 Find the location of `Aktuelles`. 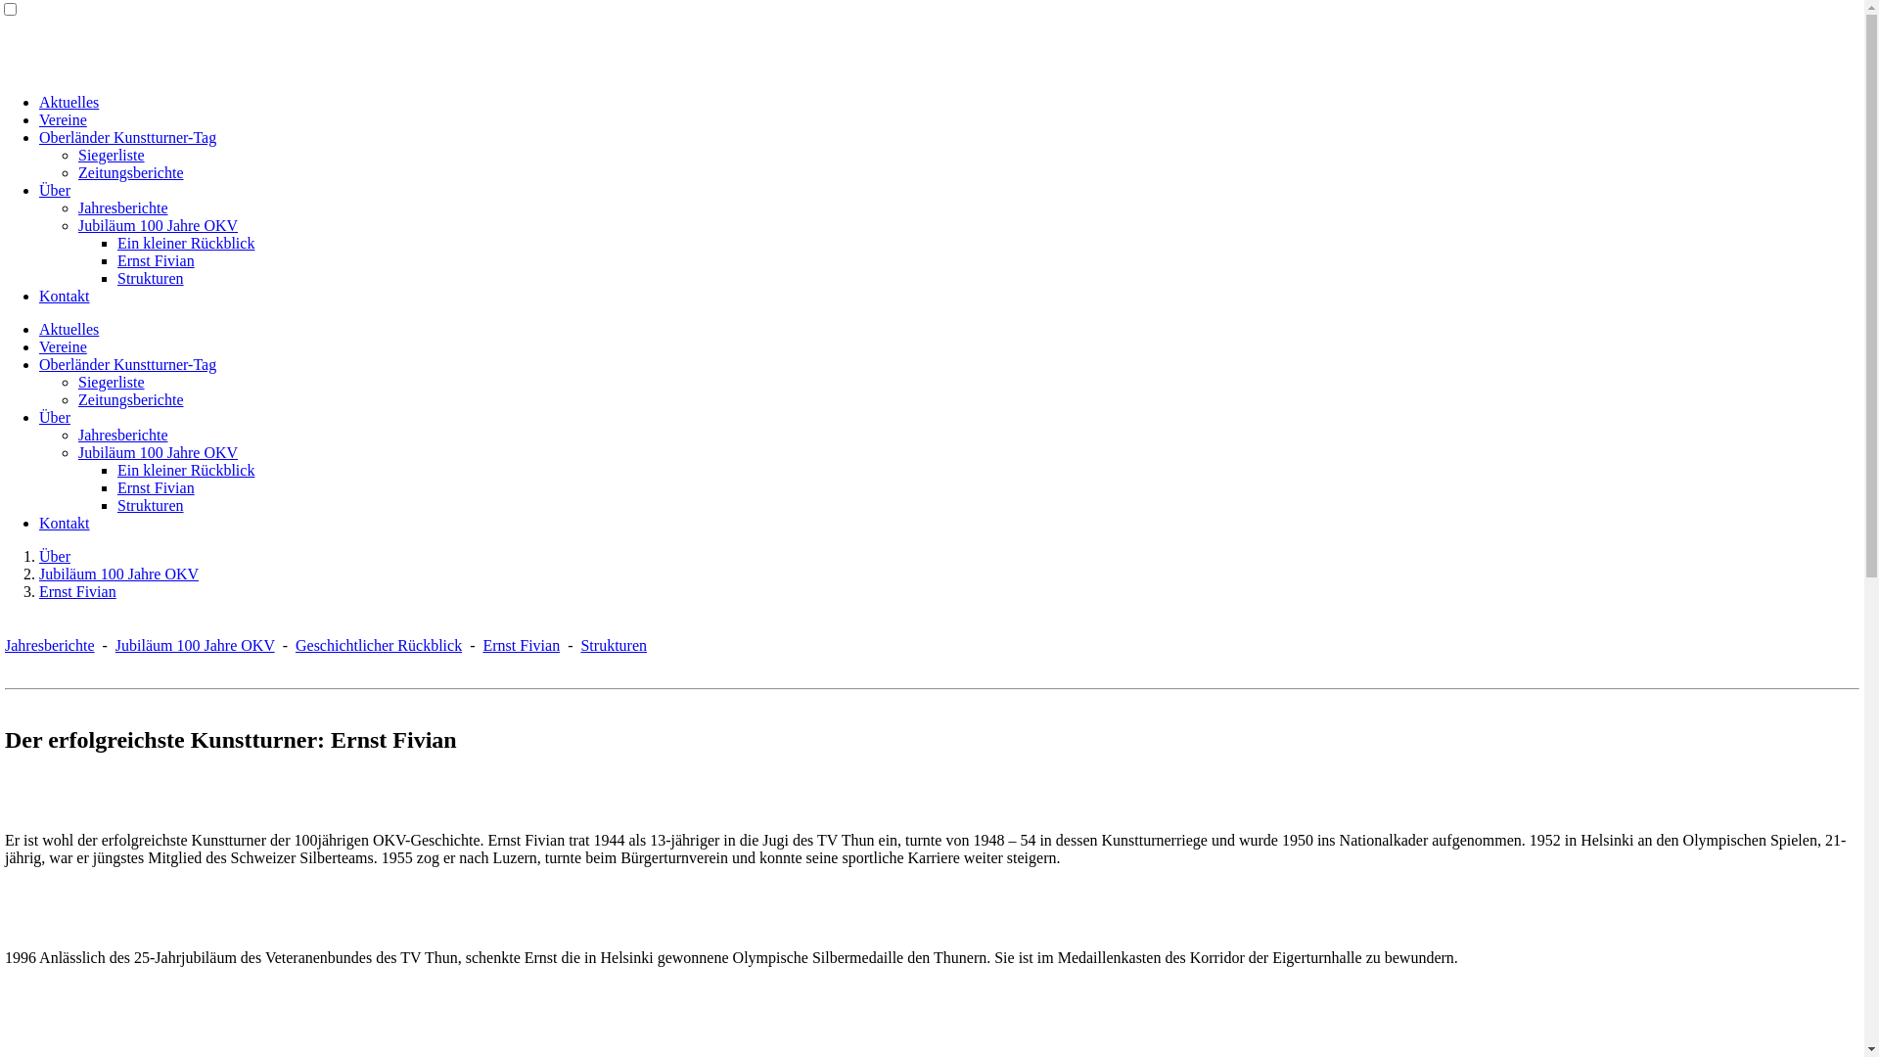

Aktuelles is located at coordinates (69, 329).